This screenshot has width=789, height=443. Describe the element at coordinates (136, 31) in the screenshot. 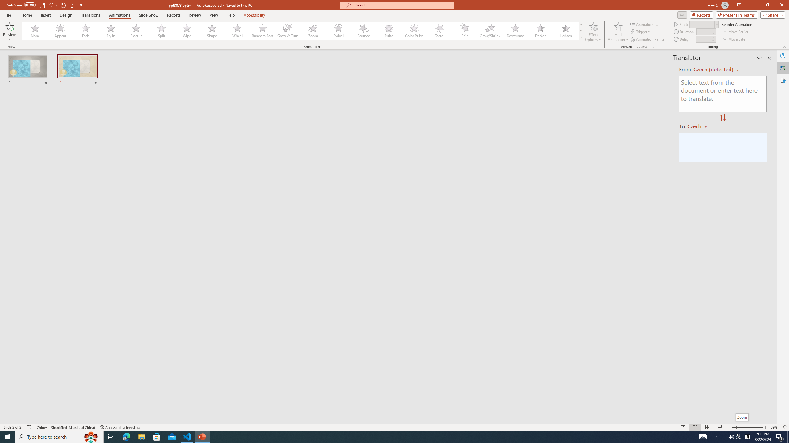

I see `Float In` at that location.